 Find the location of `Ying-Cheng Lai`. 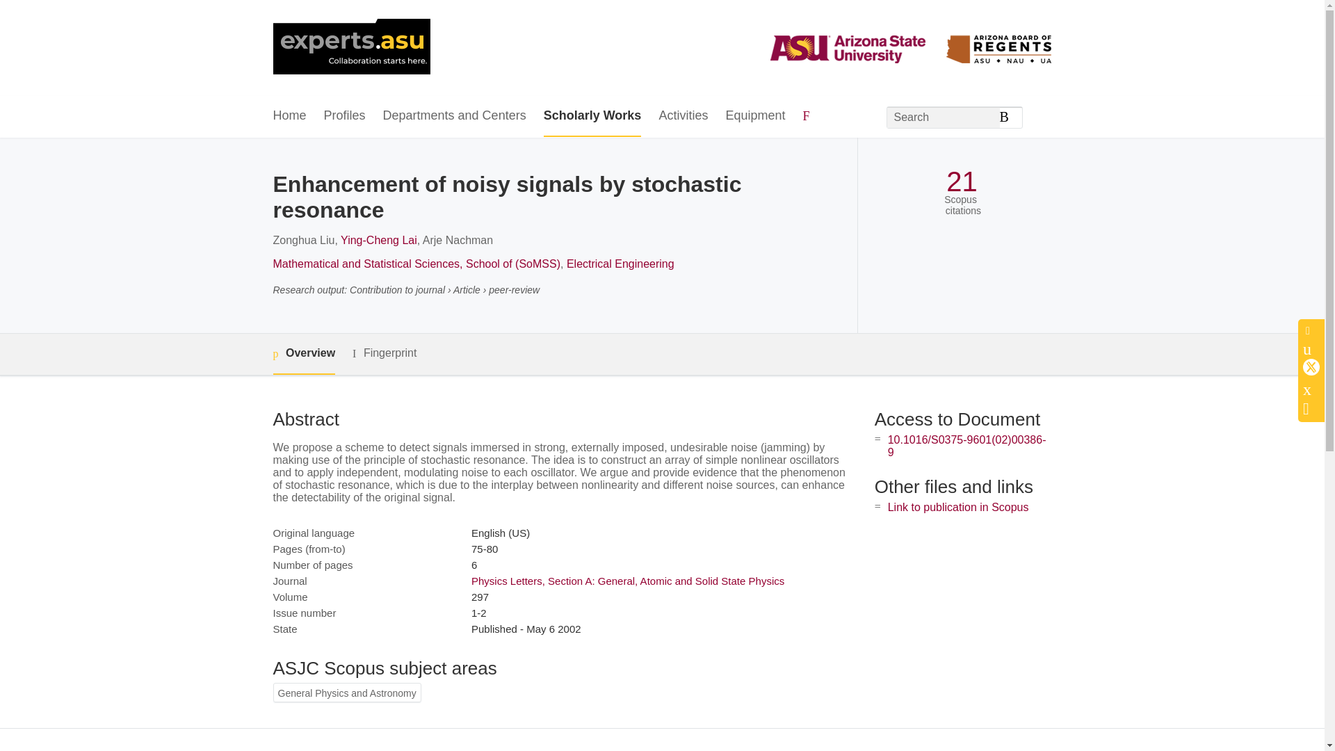

Ying-Cheng Lai is located at coordinates (378, 240).